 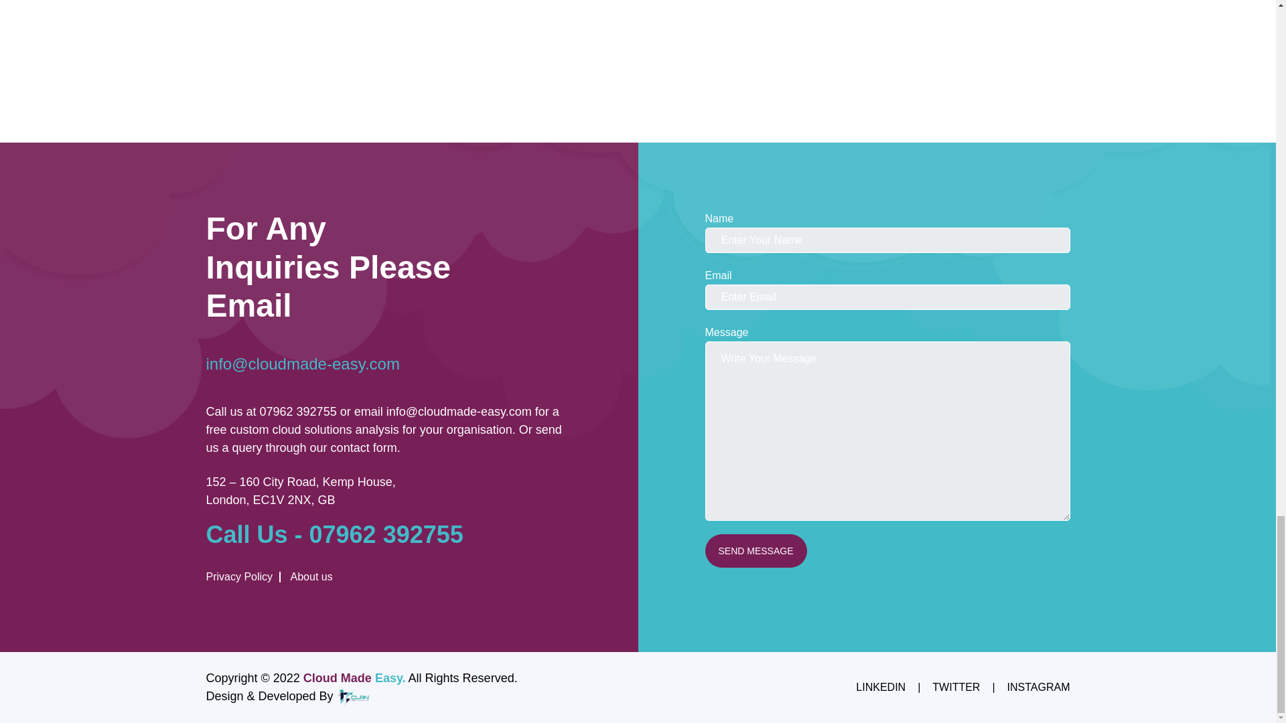 What do you see at coordinates (880, 687) in the screenshot?
I see `LINKEDIN` at bounding box center [880, 687].